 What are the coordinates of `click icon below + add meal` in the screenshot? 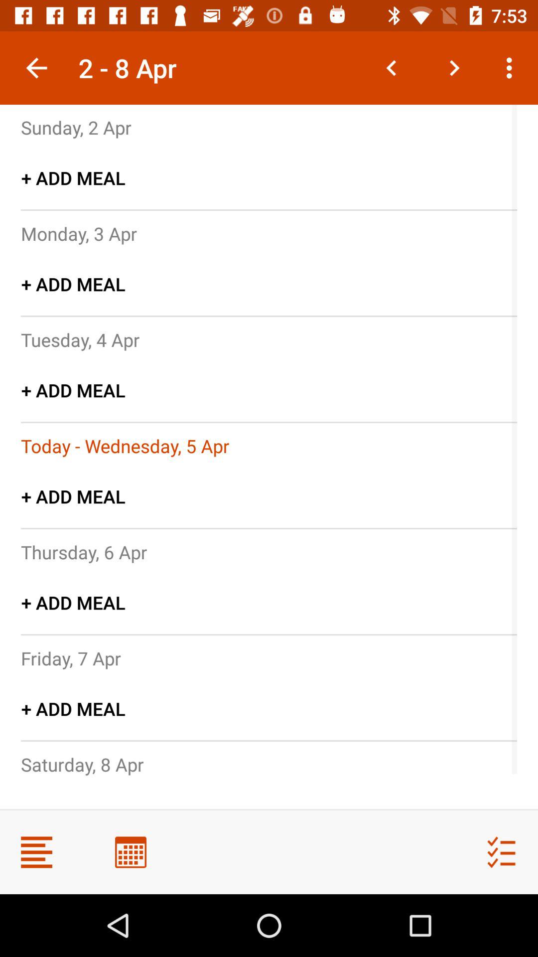 It's located at (82, 764).